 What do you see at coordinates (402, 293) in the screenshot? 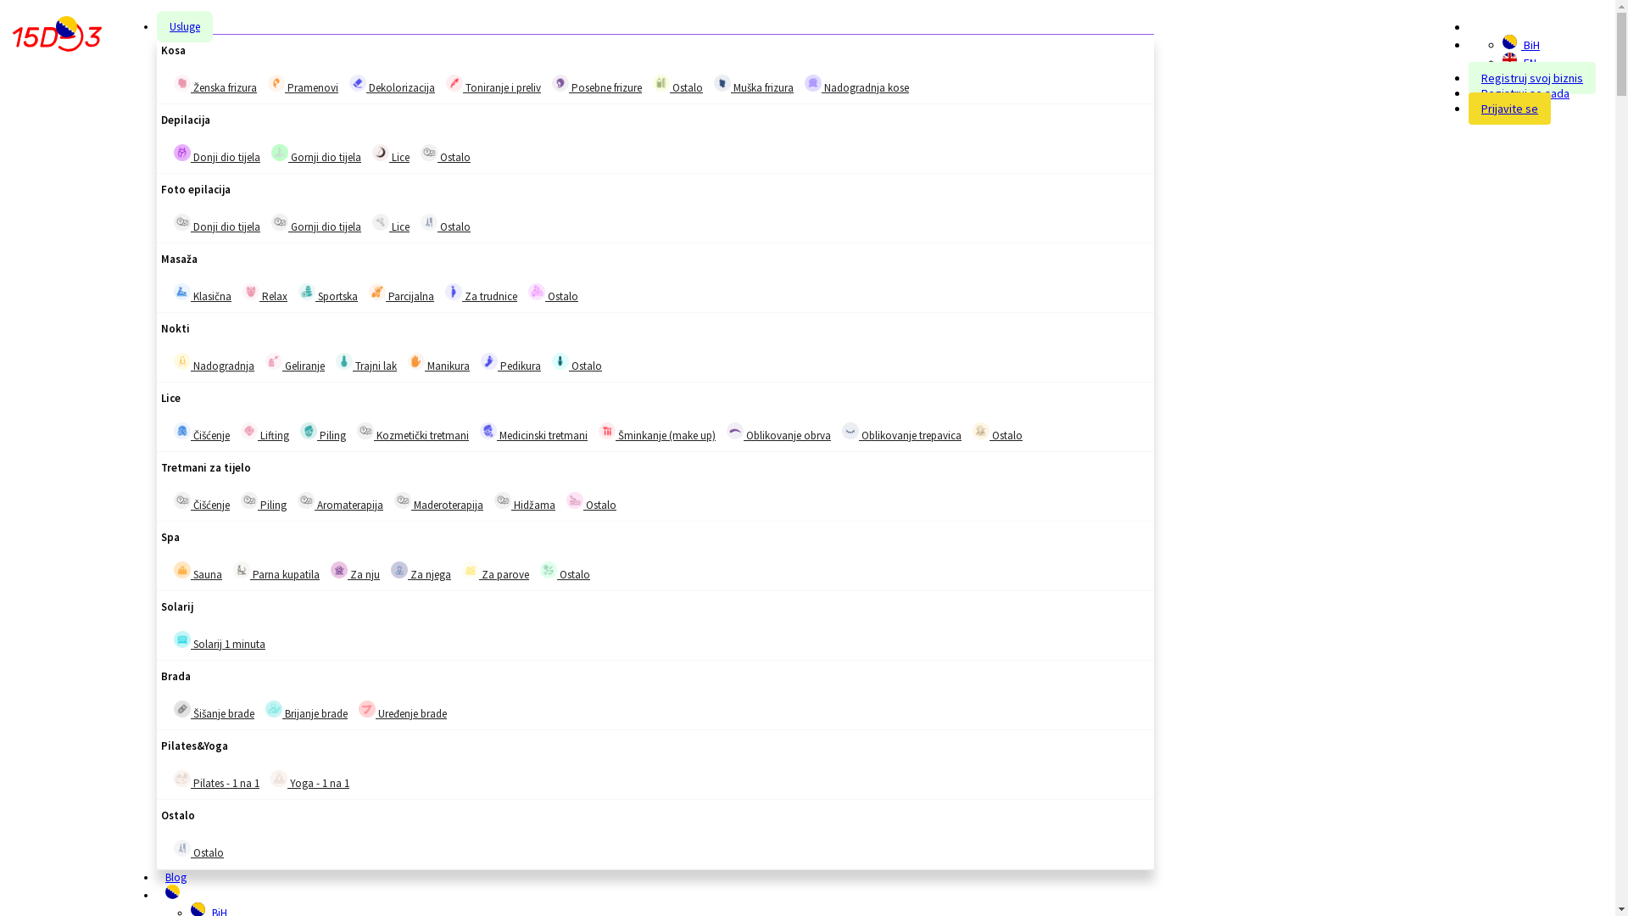
I see `Parcijalna` at bounding box center [402, 293].